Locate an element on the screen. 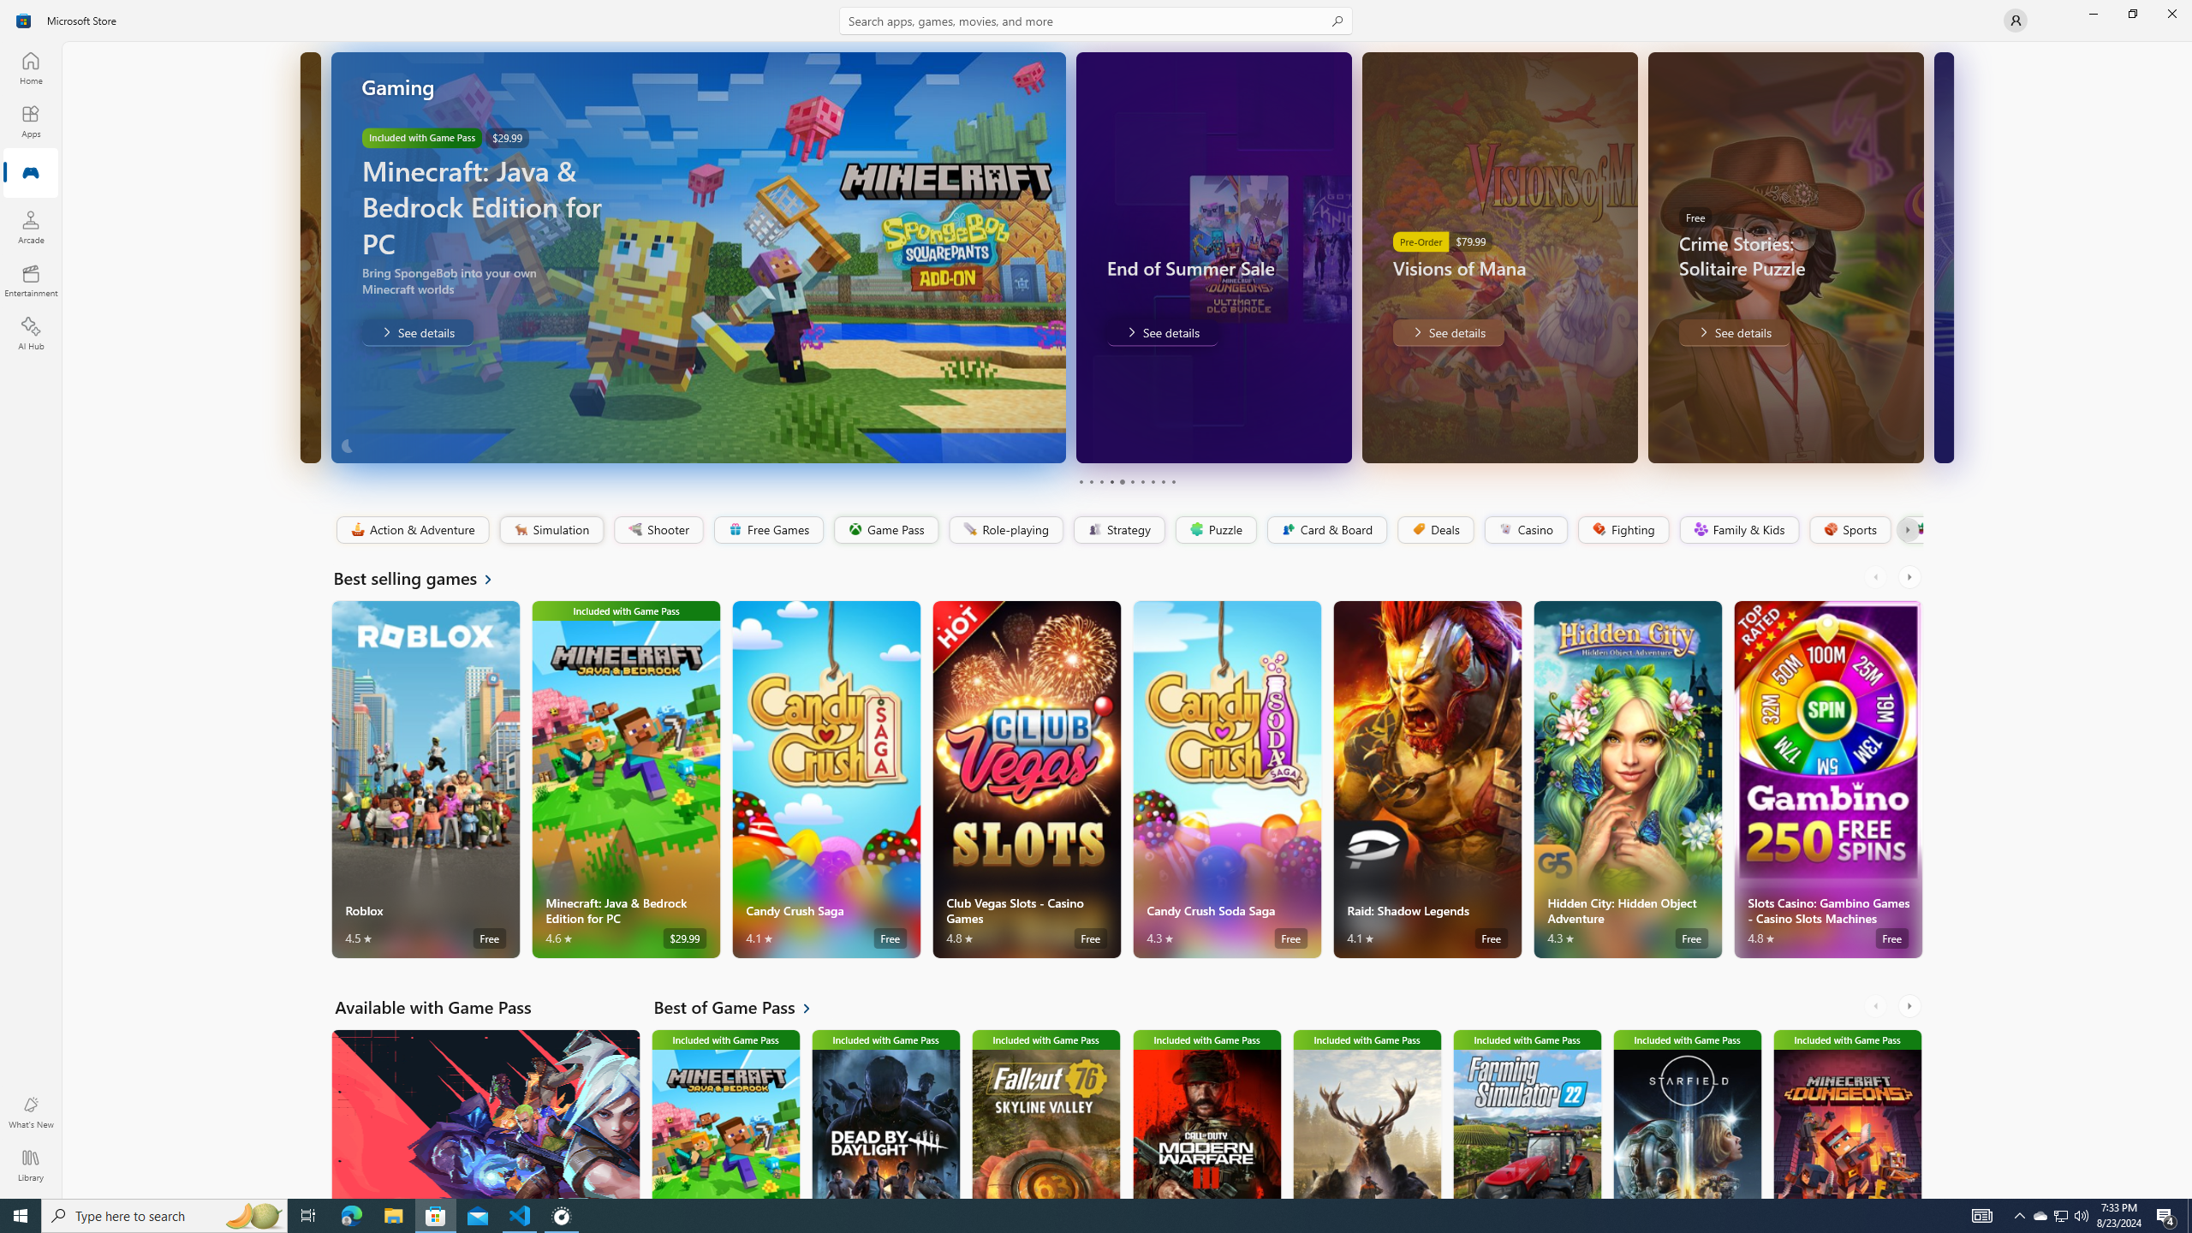 The height and width of the screenshot is (1233, 2192). Family & Kids is located at coordinates (1738, 530).